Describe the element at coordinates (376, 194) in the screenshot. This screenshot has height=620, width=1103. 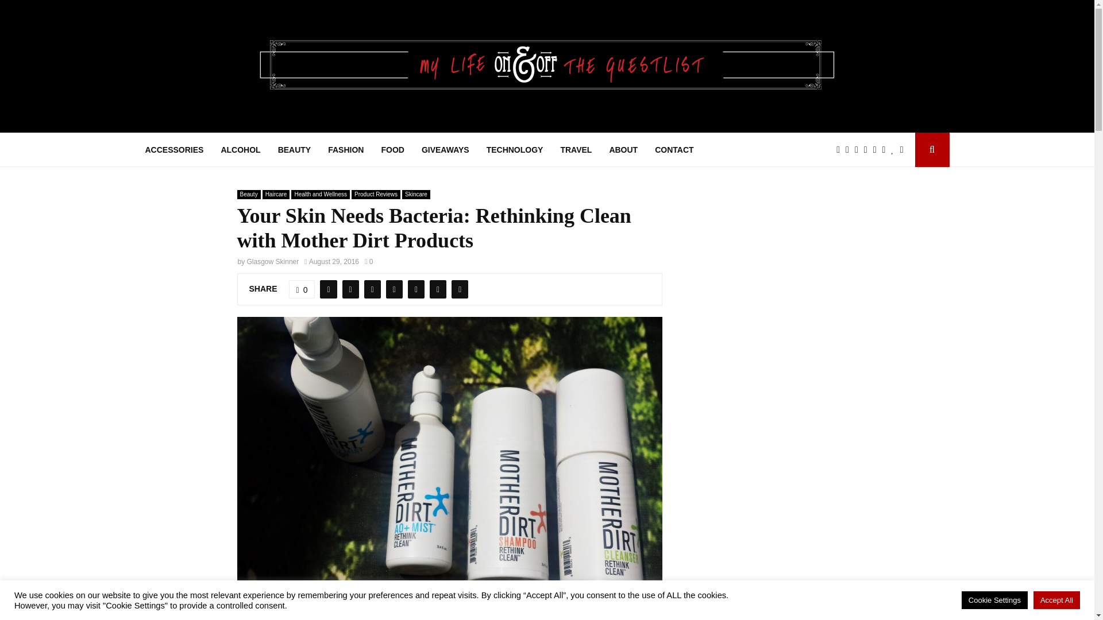
I see `Product Reviews` at that location.